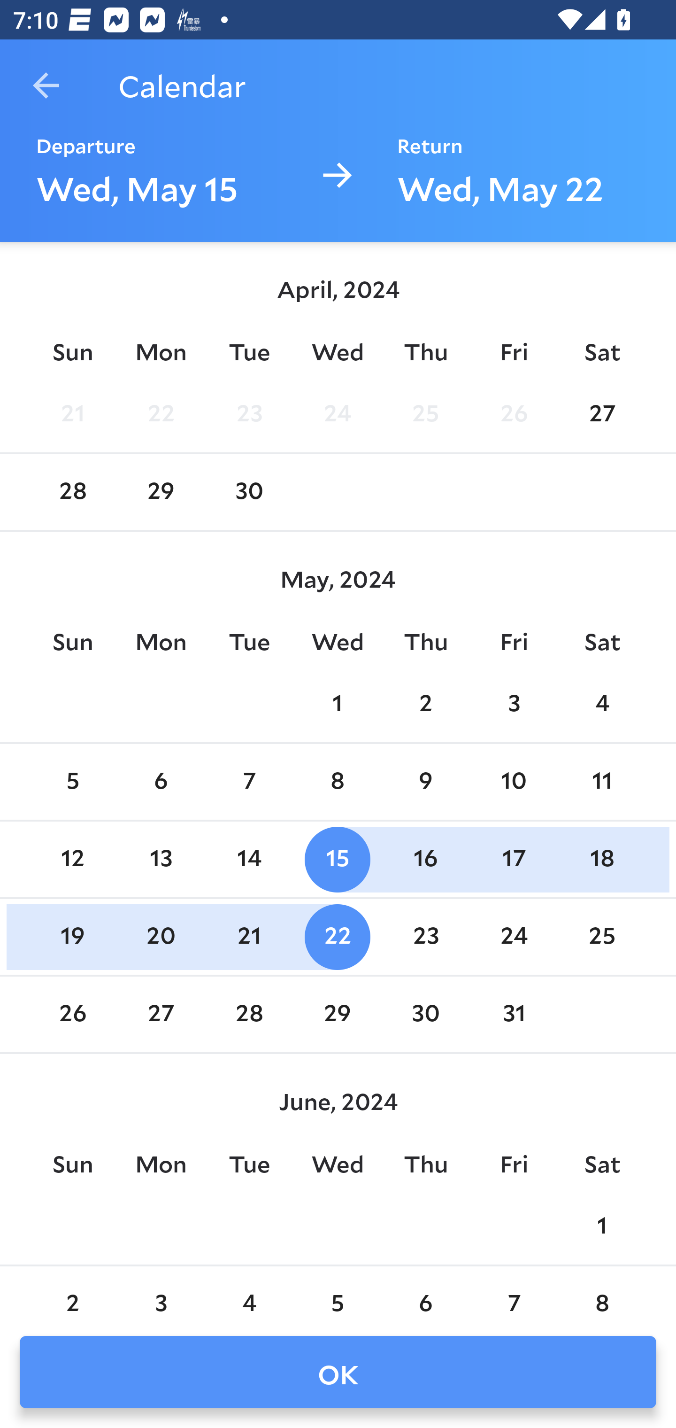  I want to click on 30, so click(425, 1015).